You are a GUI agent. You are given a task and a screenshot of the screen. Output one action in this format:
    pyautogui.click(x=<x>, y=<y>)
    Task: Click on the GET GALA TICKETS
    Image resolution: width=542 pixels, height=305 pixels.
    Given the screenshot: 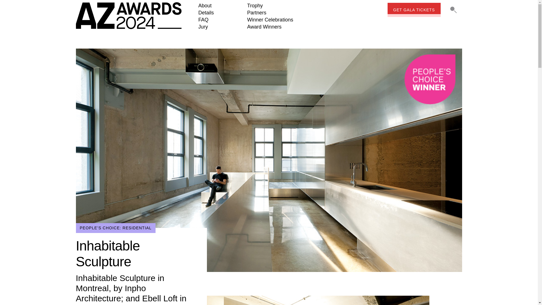 What is the action you would take?
    pyautogui.click(x=414, y=10)
    